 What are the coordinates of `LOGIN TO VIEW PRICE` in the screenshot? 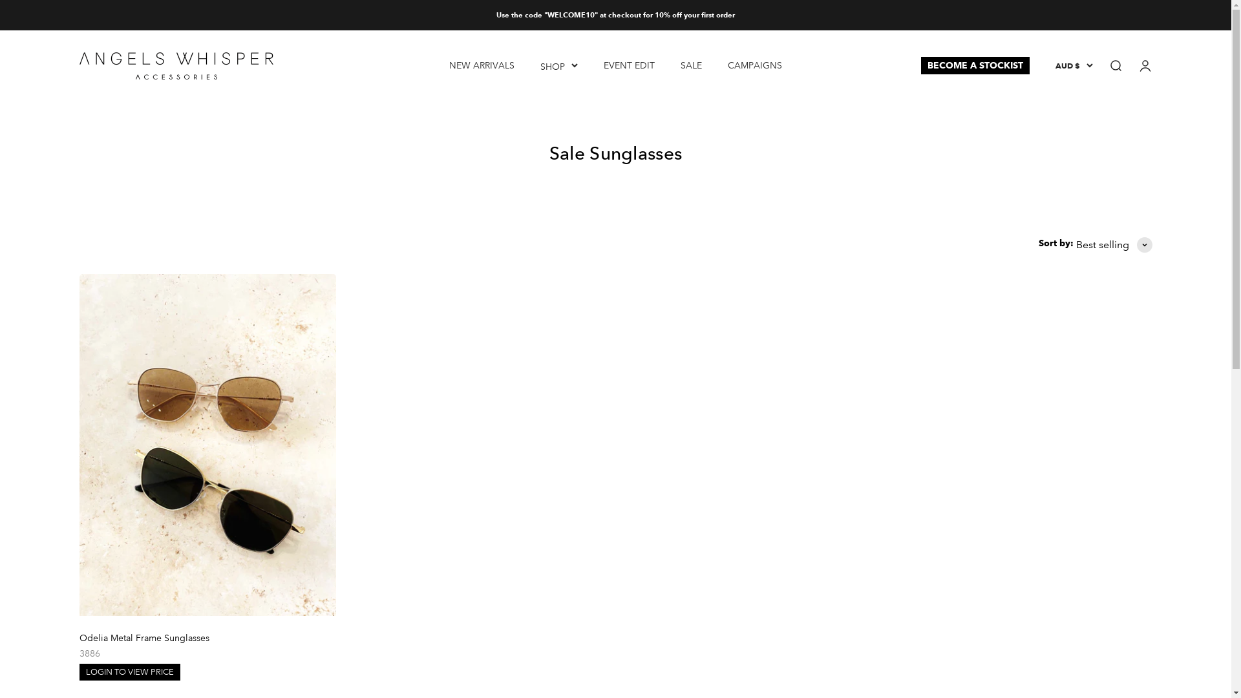 It's located at (129, 672).